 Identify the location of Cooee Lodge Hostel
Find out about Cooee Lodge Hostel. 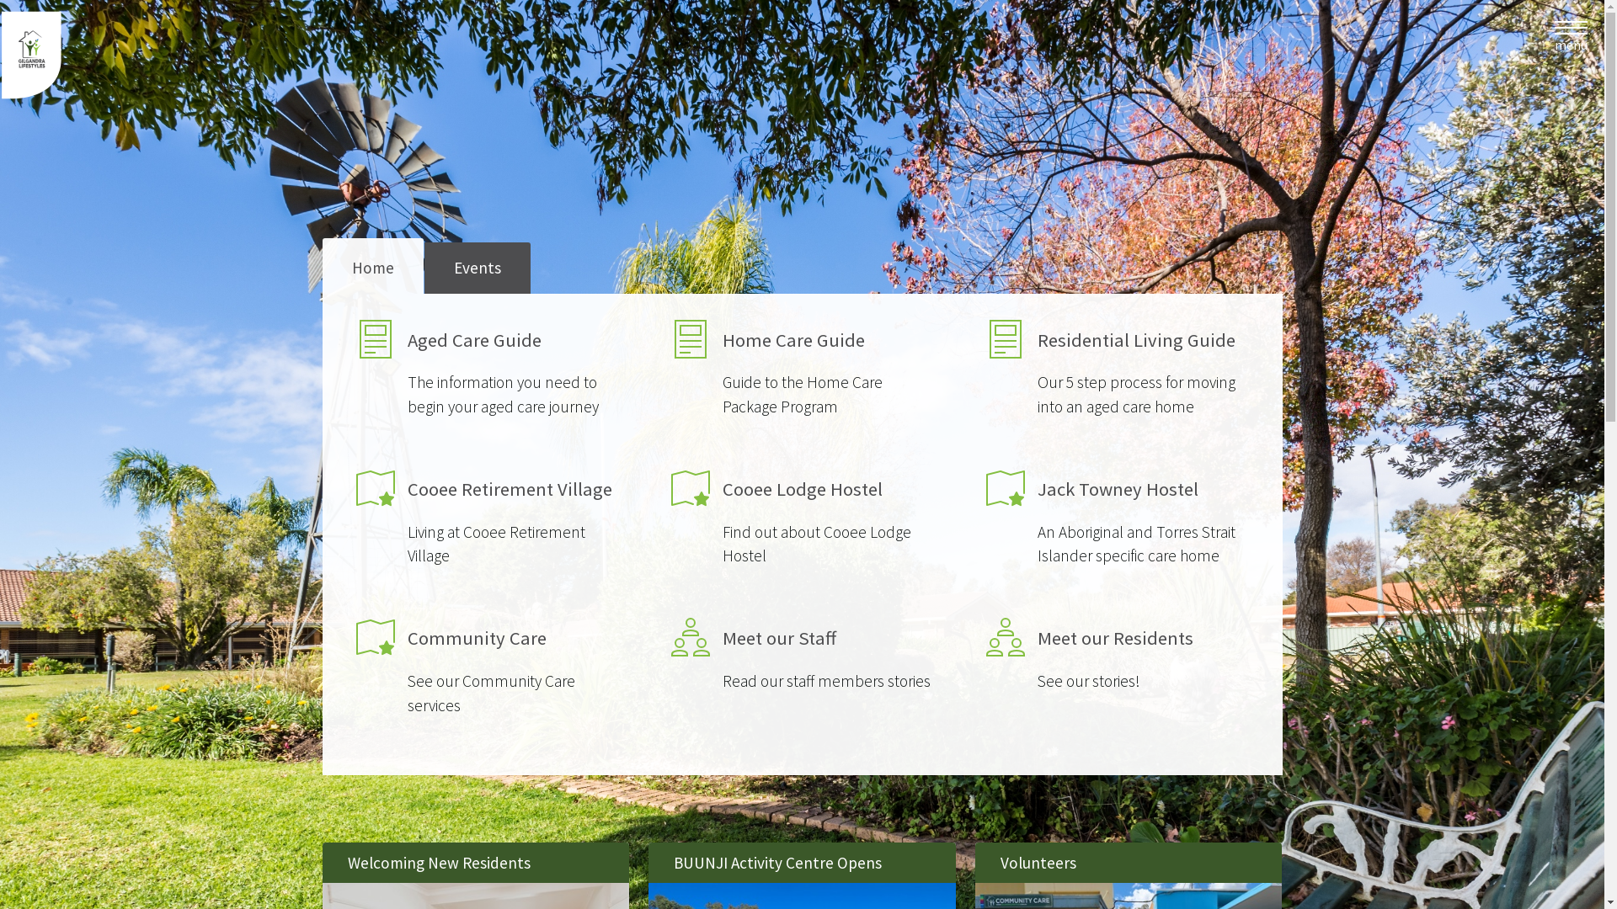
(803, 524).